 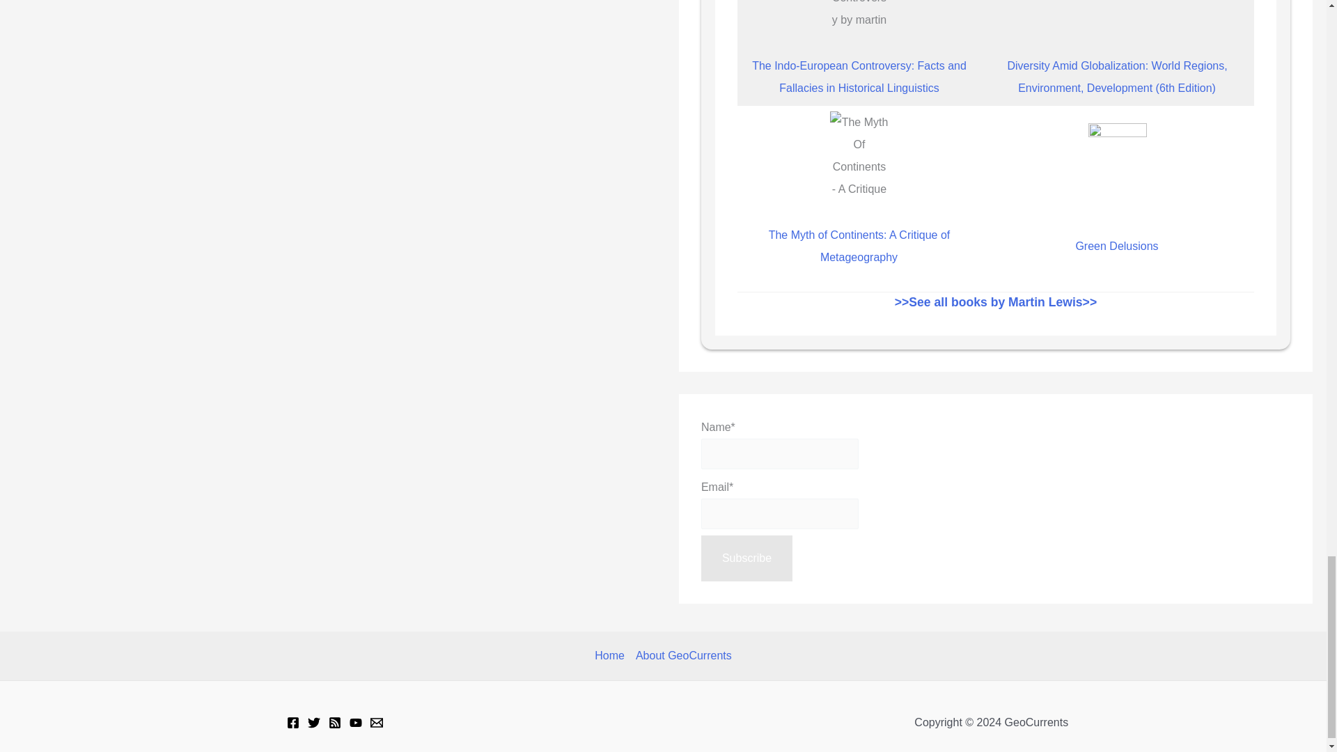 I want to click on Indo-European-Controversy by Asya Pereltsvaig Martin Lewis, so click(x=859, y=17).